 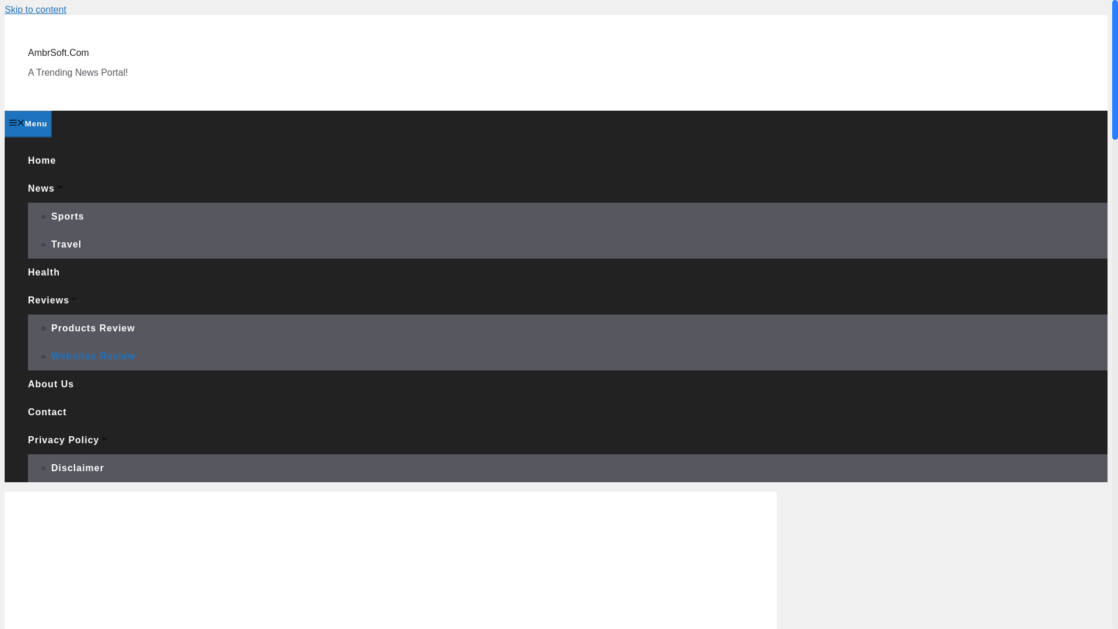 I want to click on Disclaimer, so click(x=77, y=468).